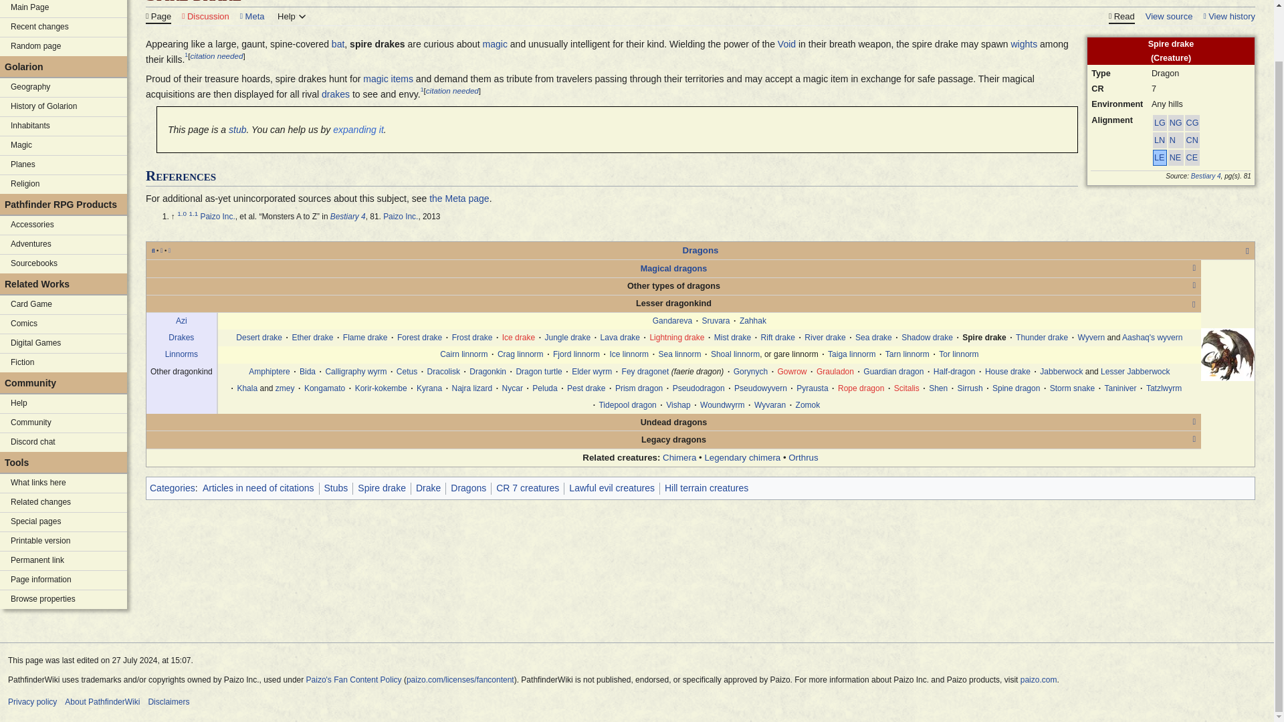 This screenshot has width=1284, height=722. Describe the element at coordinates (64, 344) in the screenshot. I see `Digital Games` at that location.